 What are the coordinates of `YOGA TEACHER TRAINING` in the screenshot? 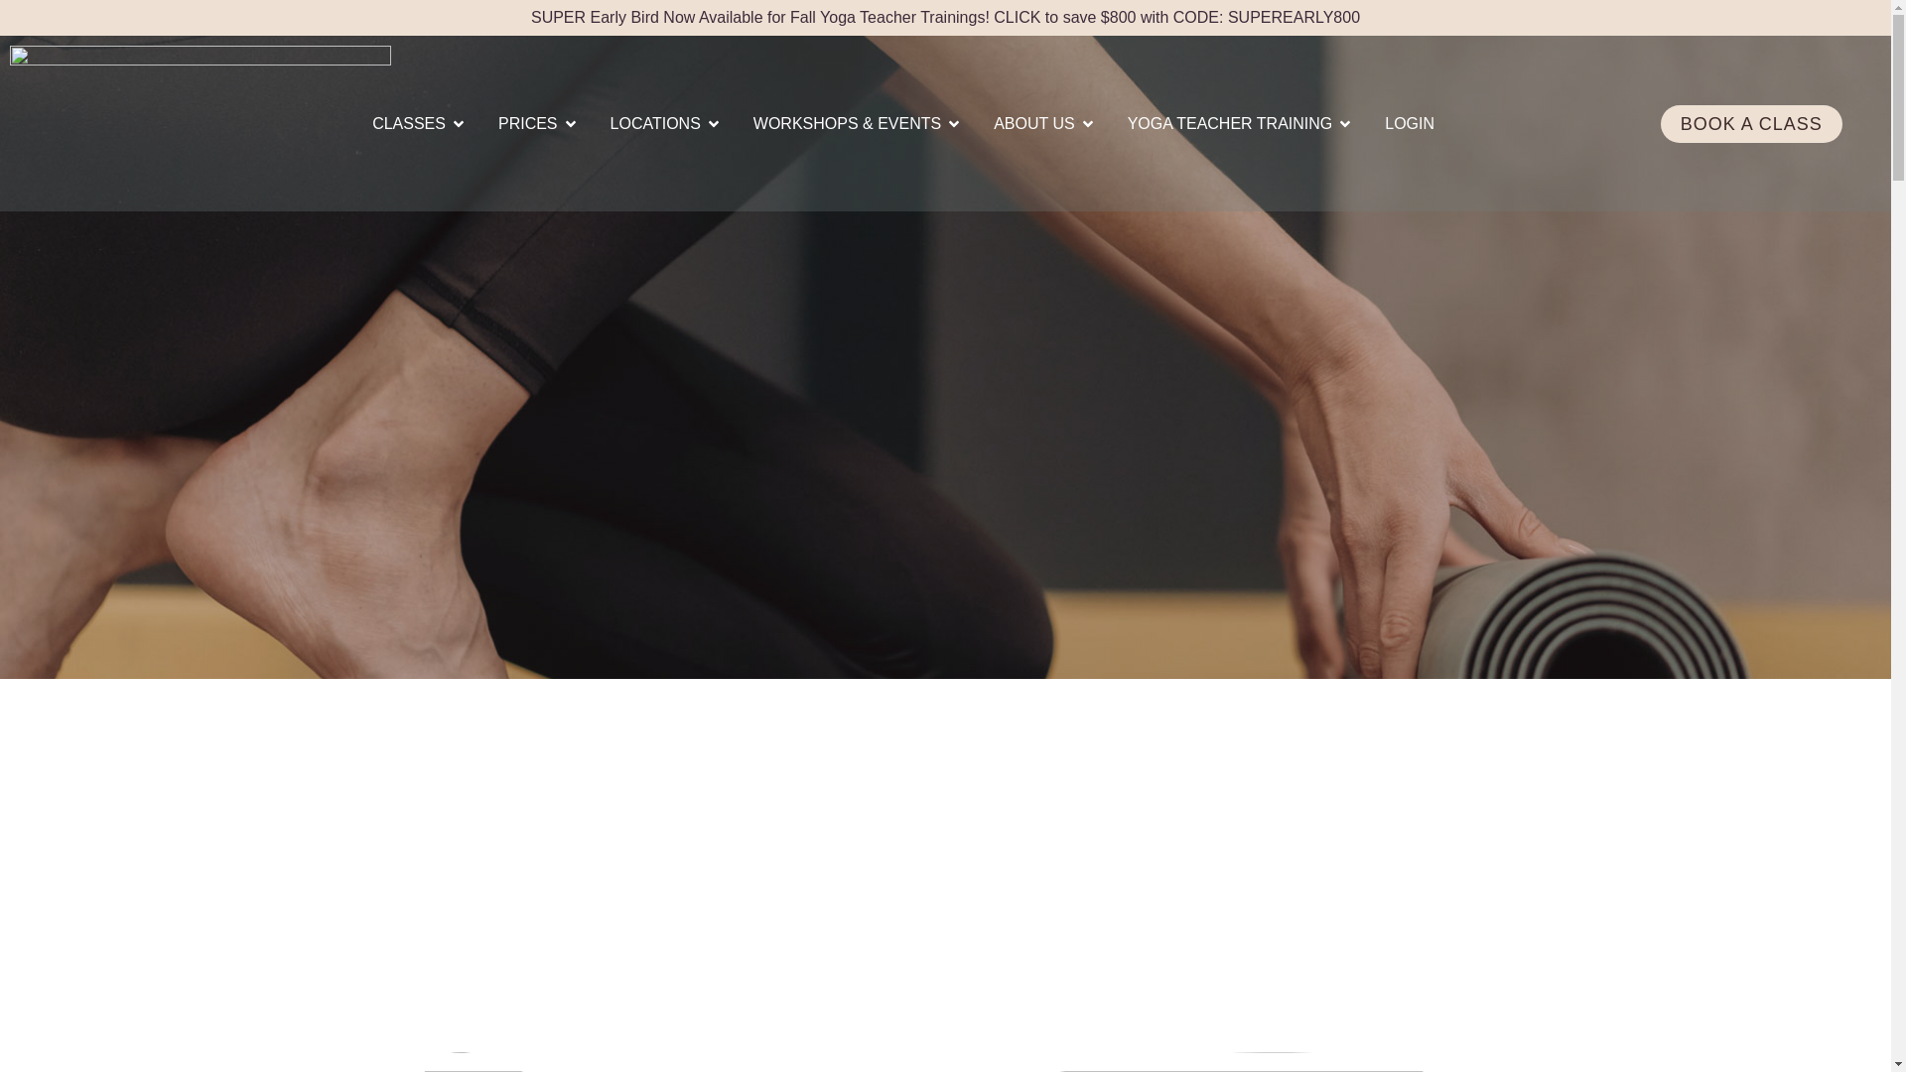 It's located at (1230, 123).